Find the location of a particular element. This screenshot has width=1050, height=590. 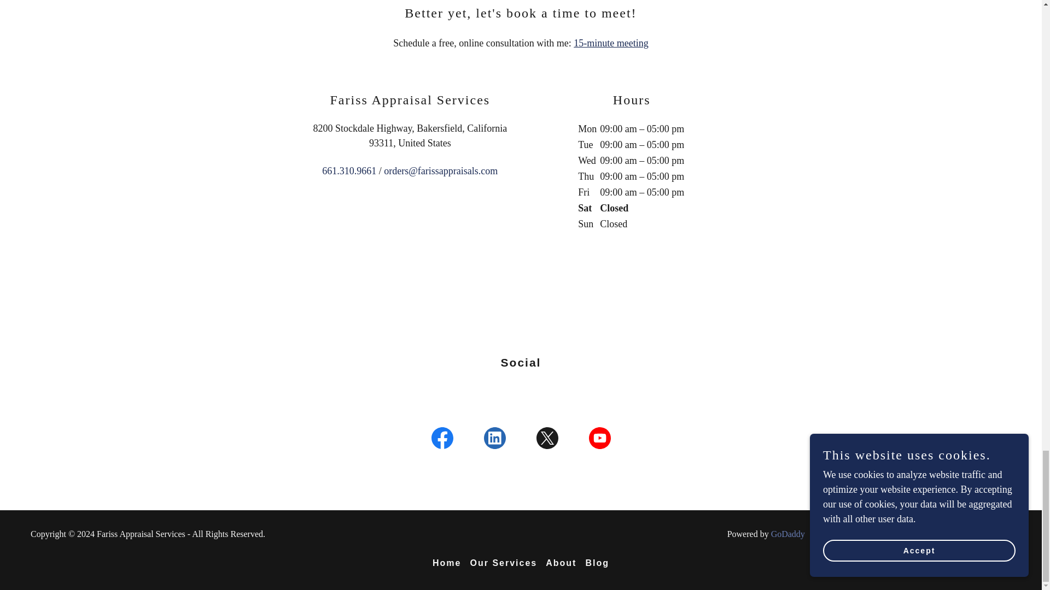

Home is located at coordinates (446, 563).